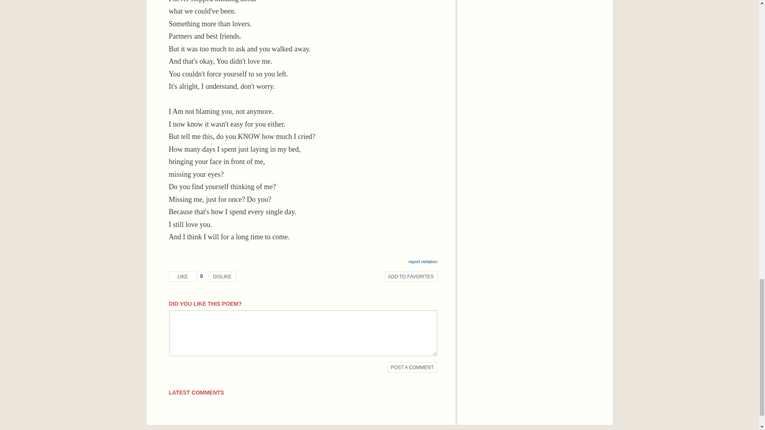 This screenshot has width=765, height=430. What do you see at coordinates (222, 276) in the screenshot?
I see `DISLIKE` at bounding box center [222, 276].